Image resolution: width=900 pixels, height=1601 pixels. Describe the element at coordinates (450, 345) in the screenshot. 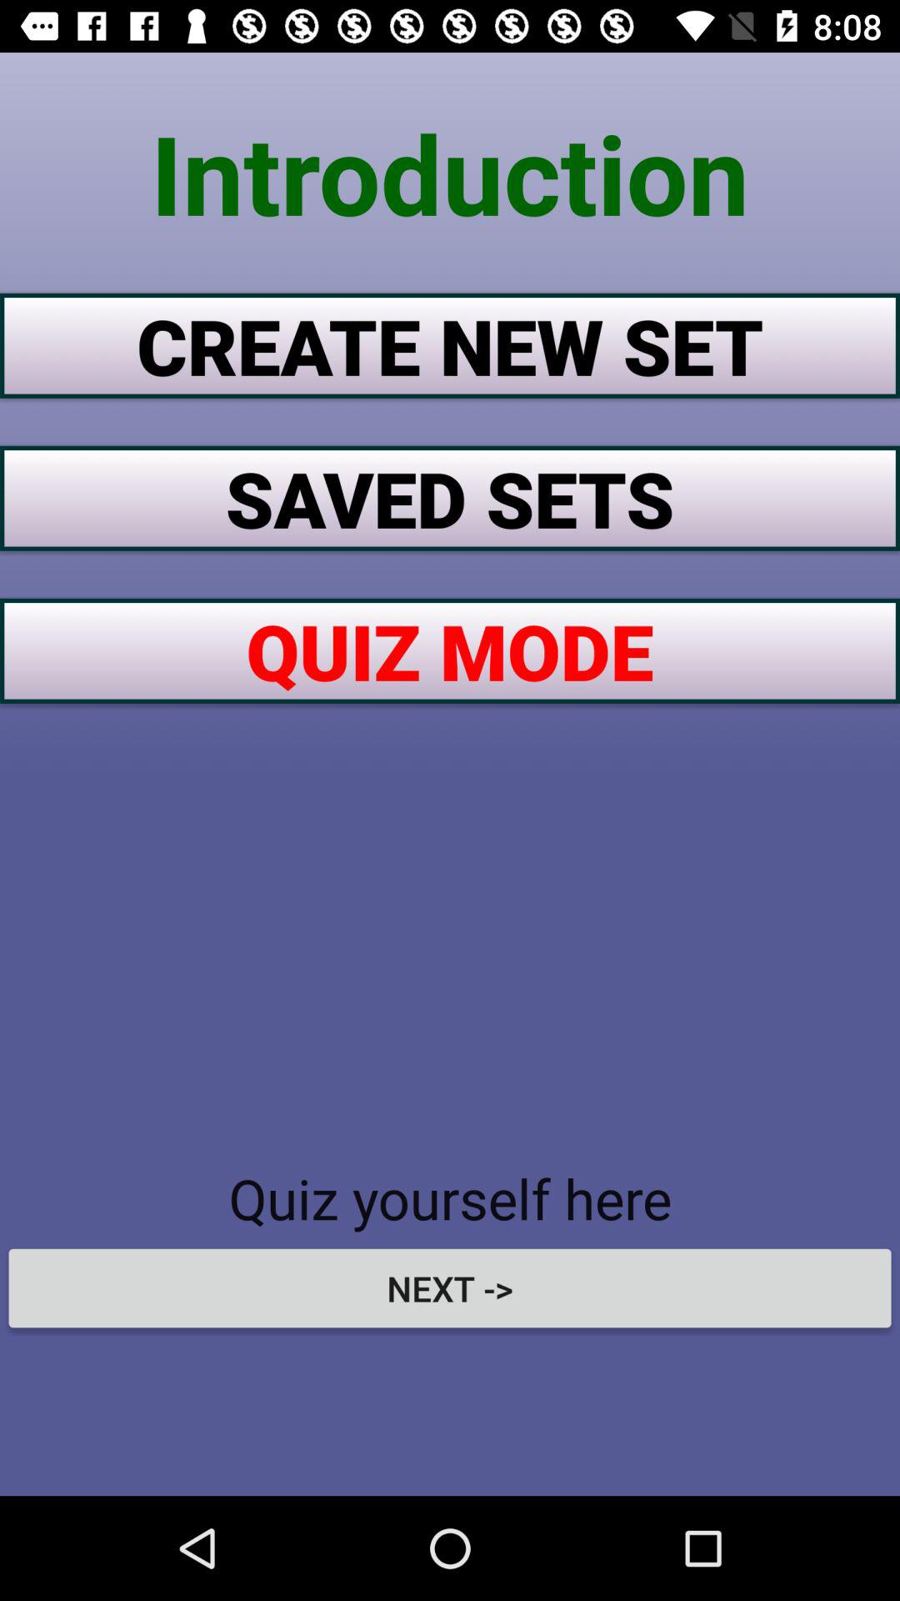

I see `open item above the saved sets item` at that location.